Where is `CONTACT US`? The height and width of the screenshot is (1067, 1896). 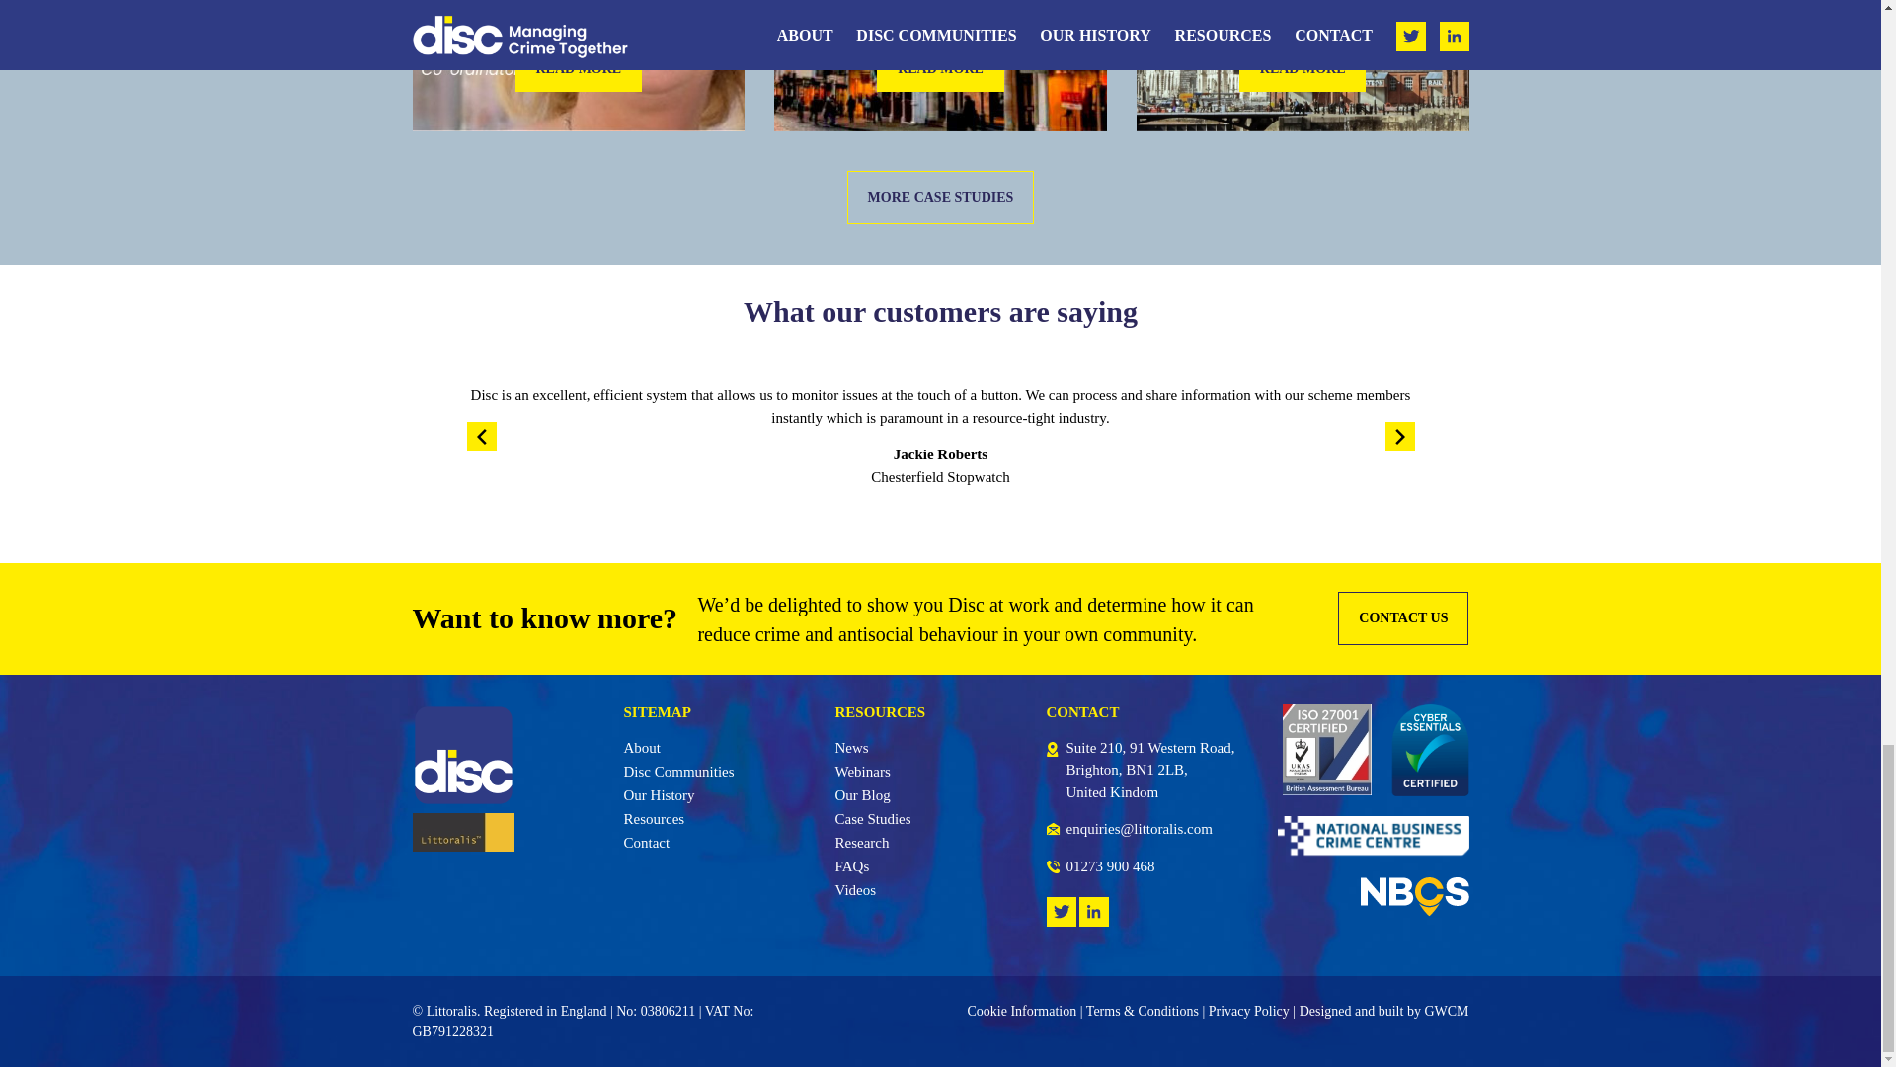 CONTACT US is located at coordinates (1402, 618).